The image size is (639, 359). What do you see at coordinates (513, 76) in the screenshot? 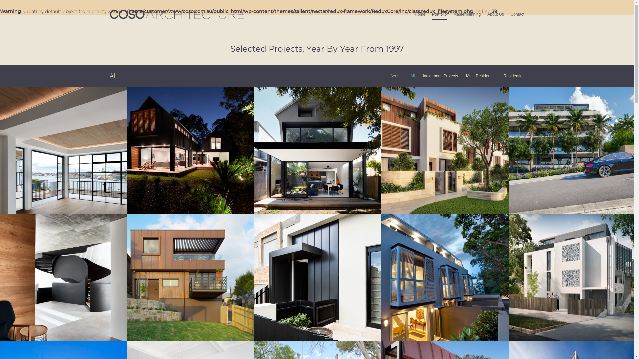
I see `Residential` at bounding box center [513, 76].